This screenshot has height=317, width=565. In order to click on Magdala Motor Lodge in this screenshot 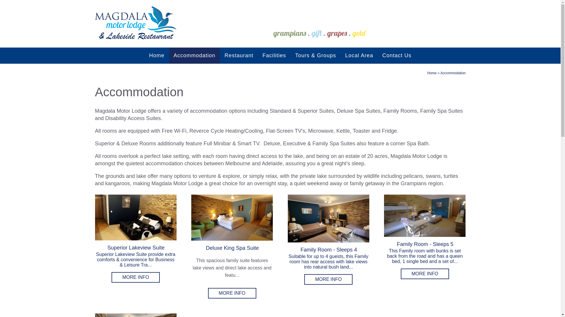, I will do `click(136, 23)`.